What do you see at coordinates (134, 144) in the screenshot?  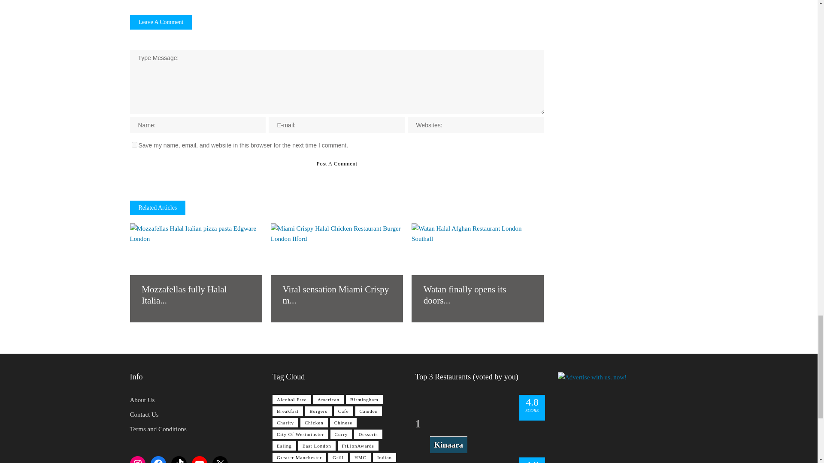 I see `yes` at bounding box center [134, 144].